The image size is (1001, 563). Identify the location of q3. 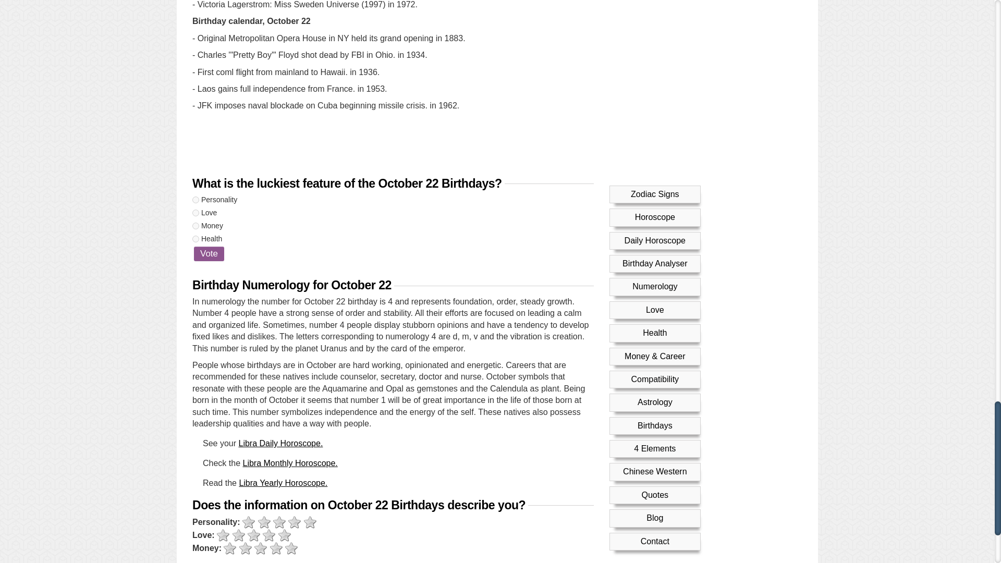
(196, 225).